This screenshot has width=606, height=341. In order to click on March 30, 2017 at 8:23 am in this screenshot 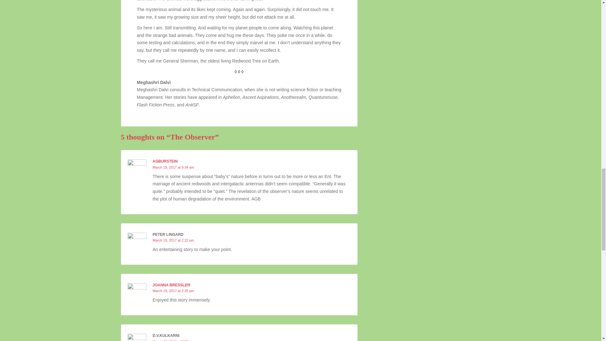, I will do `click(173, 340)`.